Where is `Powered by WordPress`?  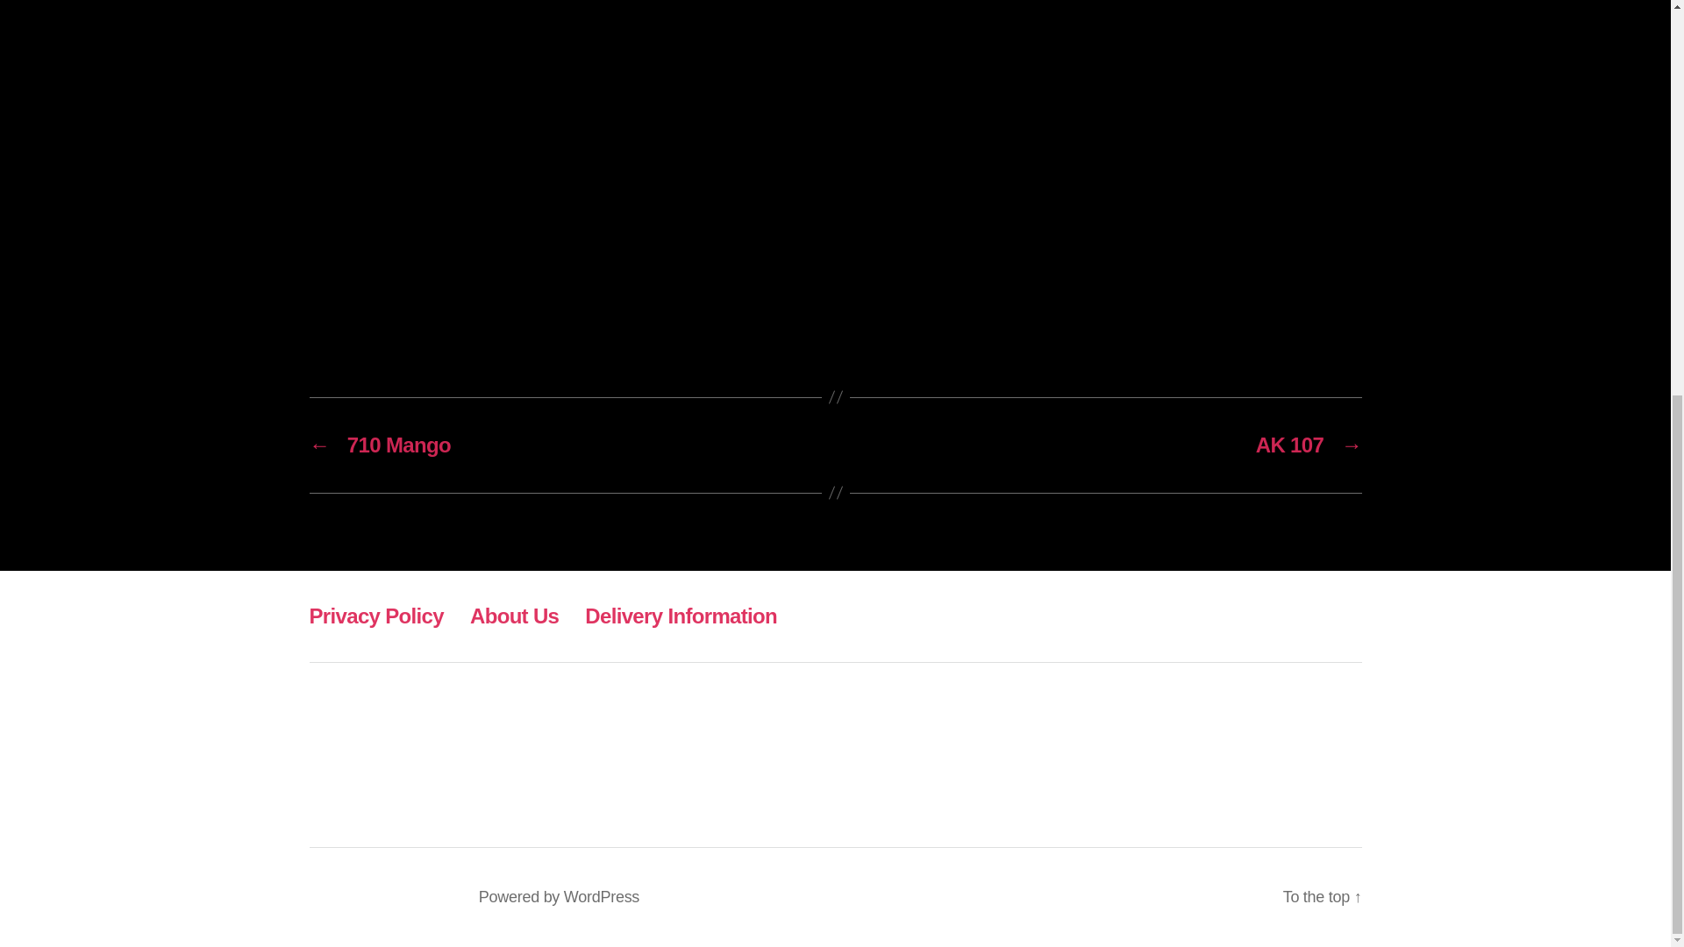
Powered by WordPress is located at coordinates (559, 896).